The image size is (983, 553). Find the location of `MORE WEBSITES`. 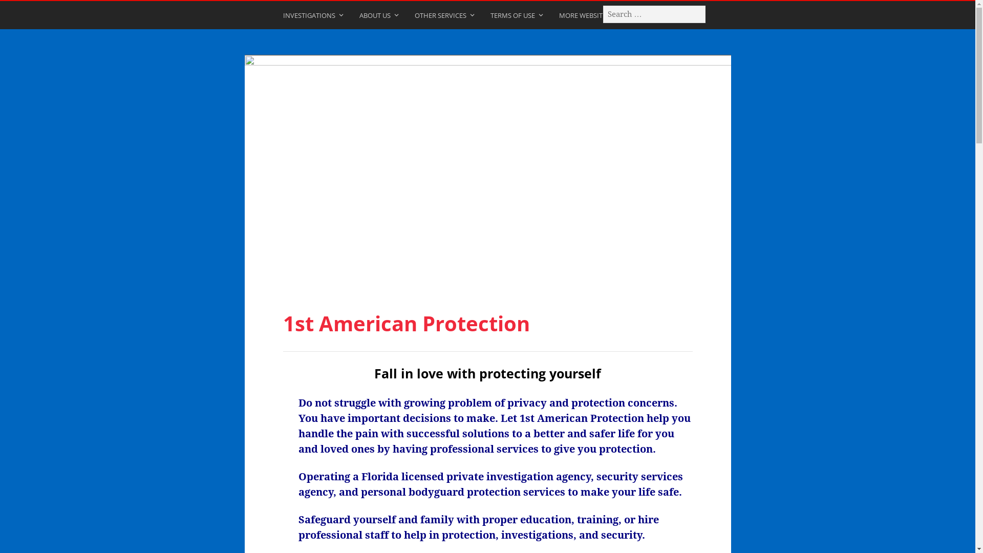

MORE WEBSITES is located at coordinates (589, 17).